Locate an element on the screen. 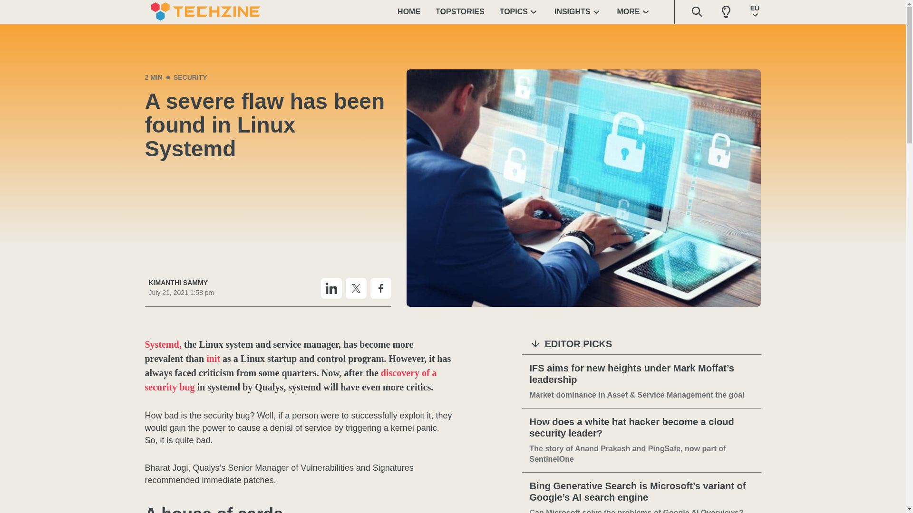 Image resolution: width=913 pixels, height=513 pixels. INSIGHTS is located at coordinates (578, 11).